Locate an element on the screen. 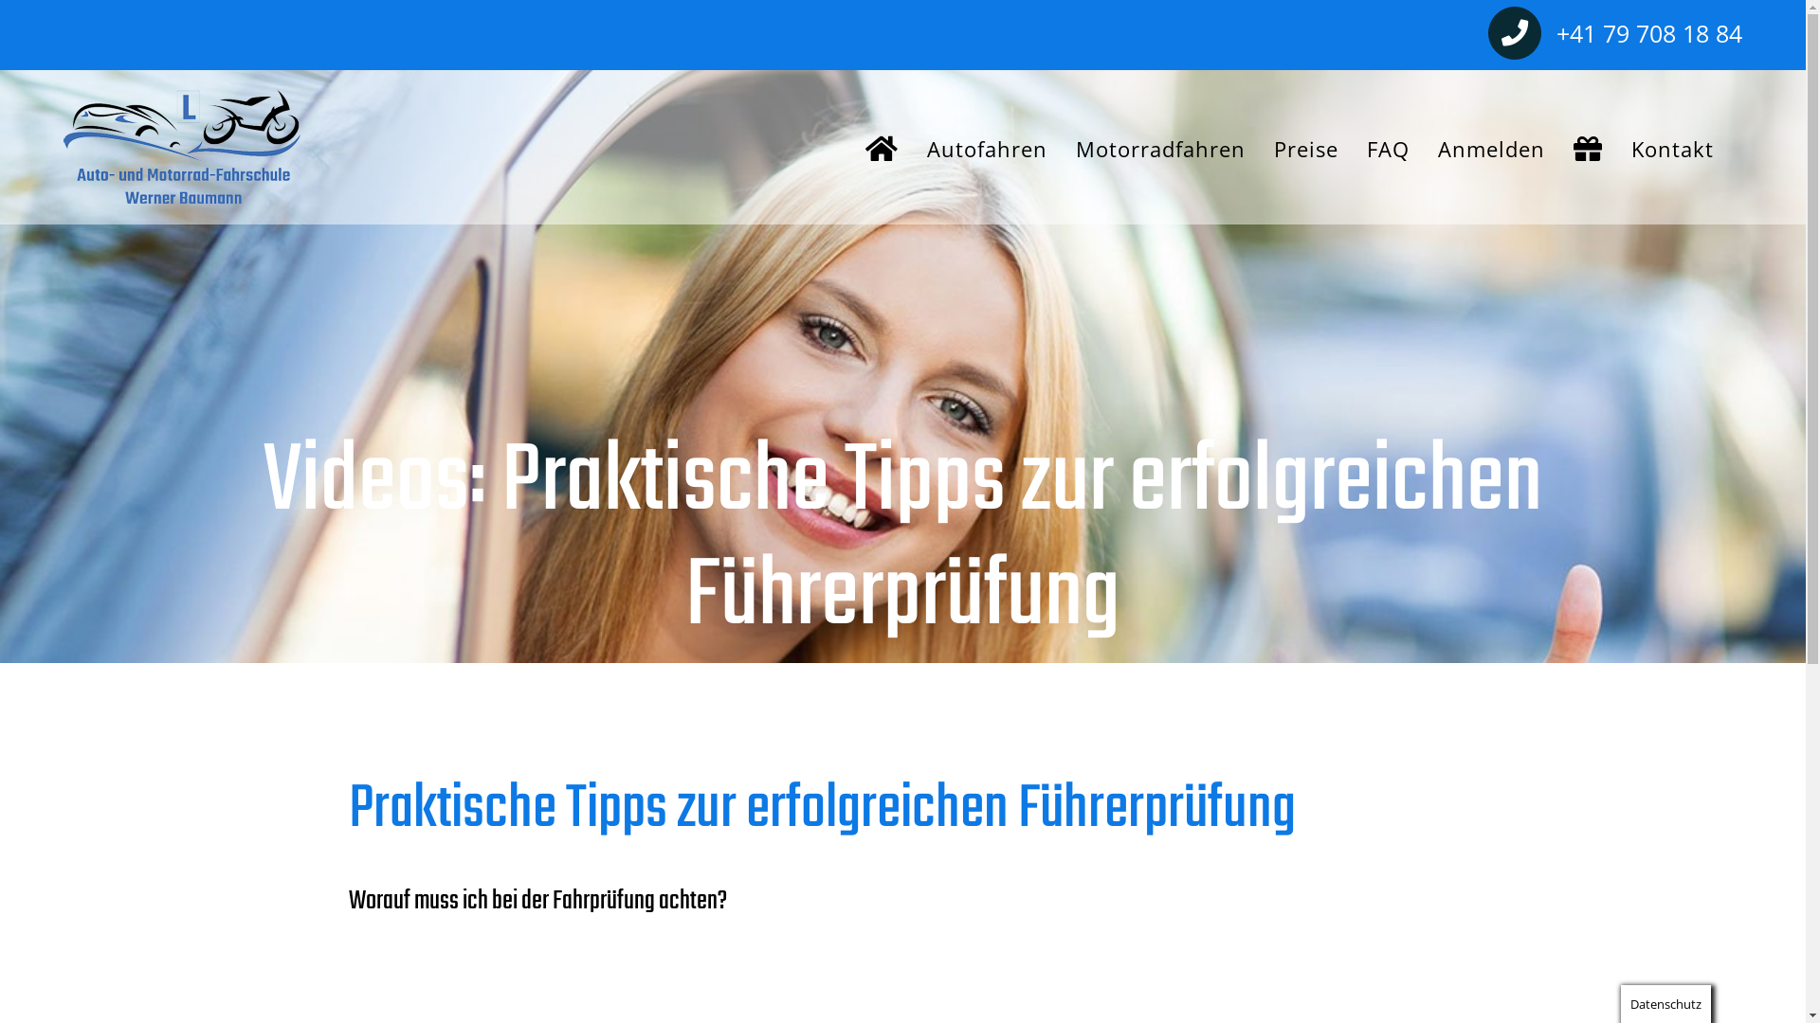 The width and height of the screenshot is (1820, 1023). Motorradfahren is located at coordinates (1160, 148).